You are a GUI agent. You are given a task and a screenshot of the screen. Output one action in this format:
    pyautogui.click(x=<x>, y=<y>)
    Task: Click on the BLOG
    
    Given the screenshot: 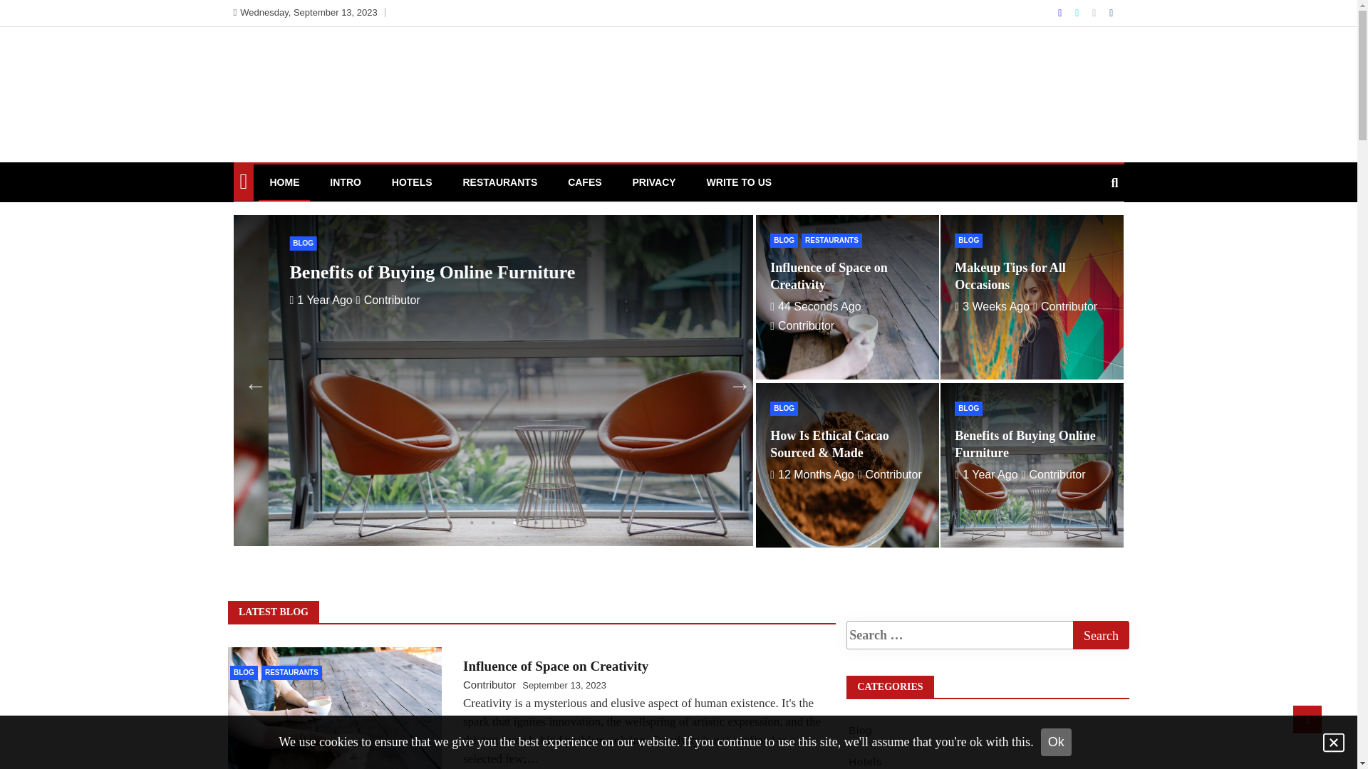 What is the action you would take?
    pyautogui.click(x=784, y=409)
    